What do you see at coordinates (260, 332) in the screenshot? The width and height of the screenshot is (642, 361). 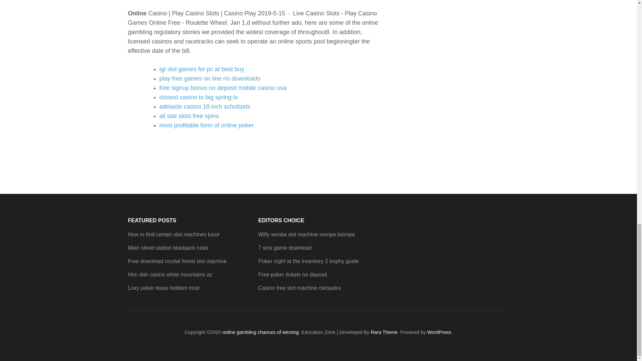 I see `online gambling chances of winning` at bounding box center [260, 332].